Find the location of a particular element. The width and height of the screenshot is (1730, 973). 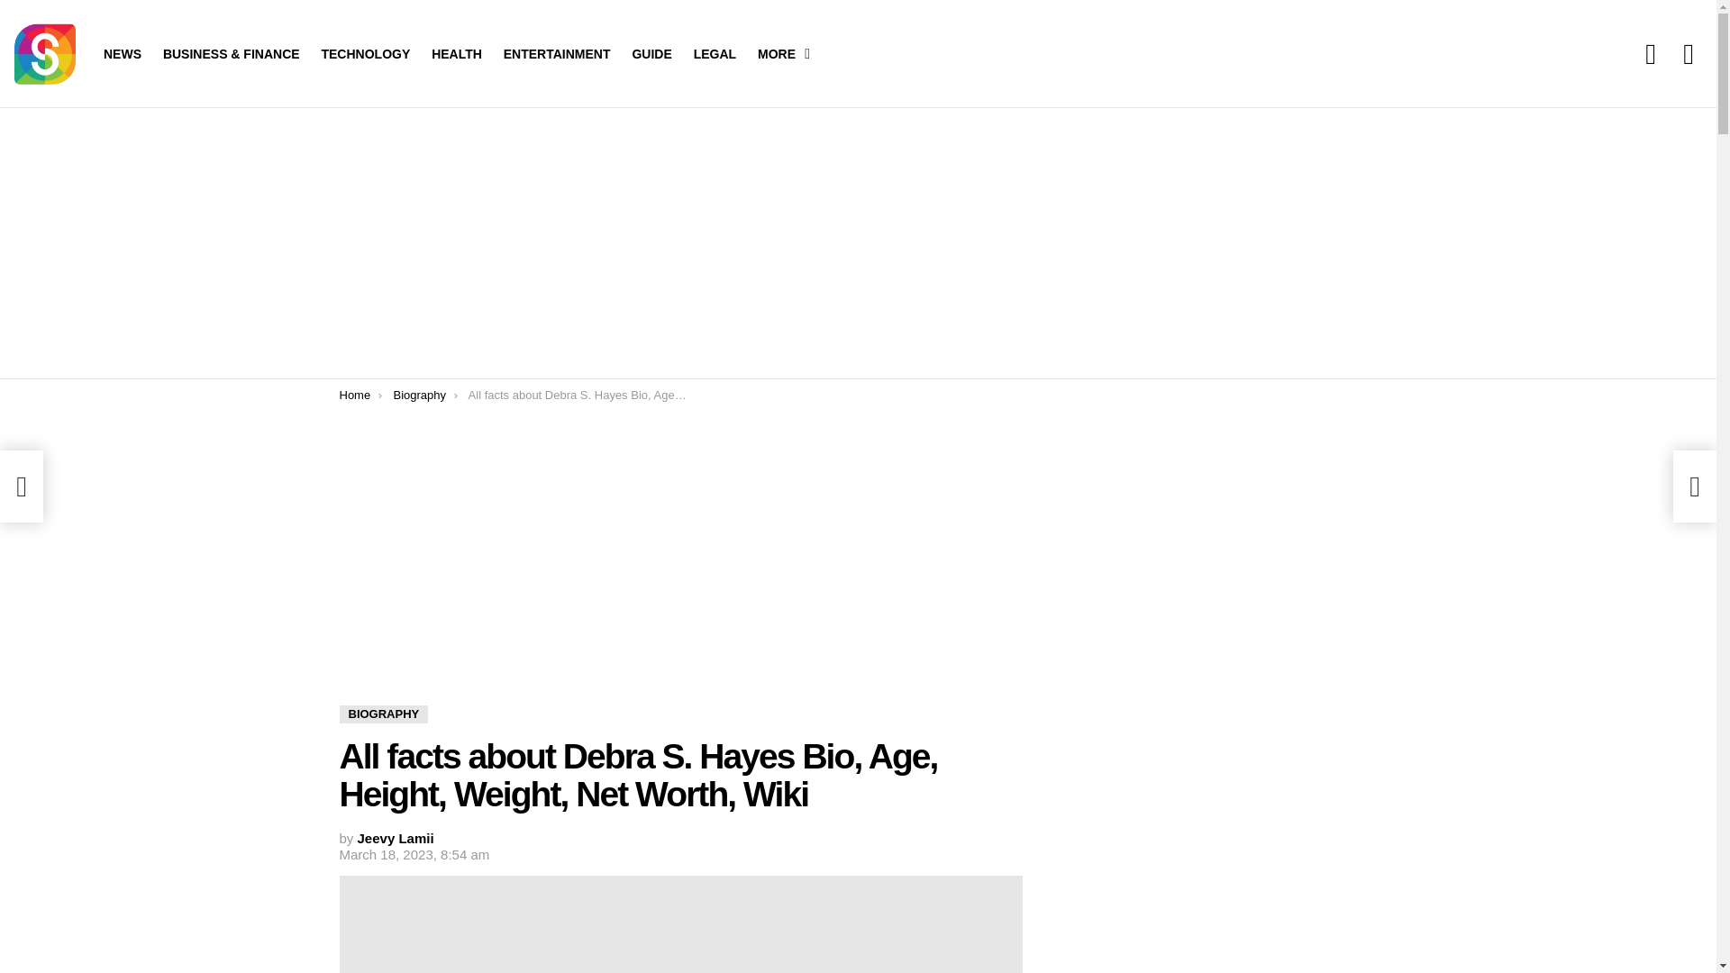

HEALTH is located at coordinates (456, 54).